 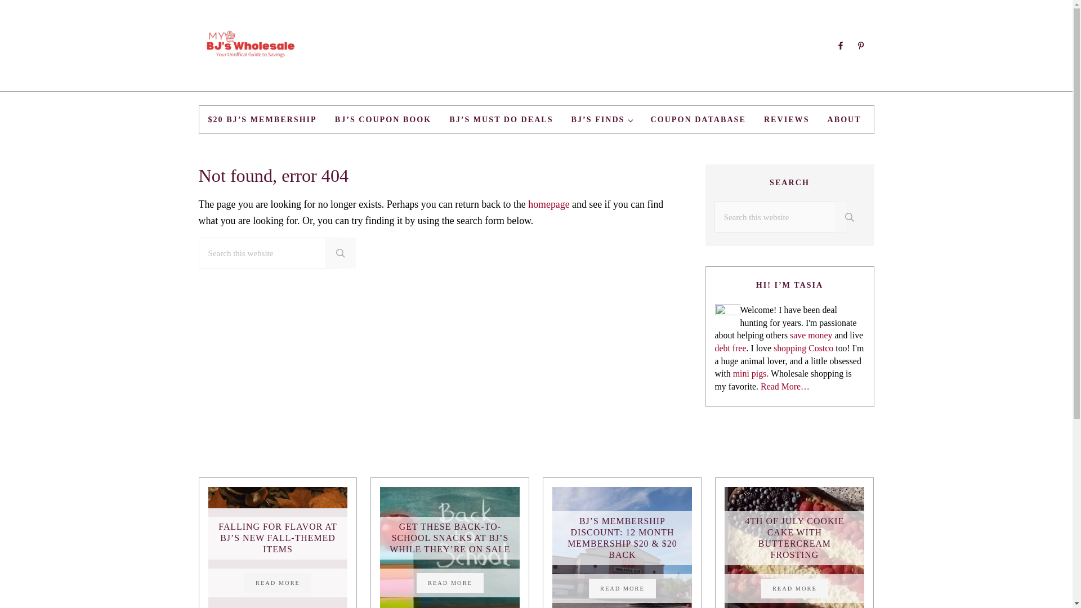 What do you see at coordinates (786, 119) in the screenshot?
I see `REVIEWS` at bounding box center [786, 119].